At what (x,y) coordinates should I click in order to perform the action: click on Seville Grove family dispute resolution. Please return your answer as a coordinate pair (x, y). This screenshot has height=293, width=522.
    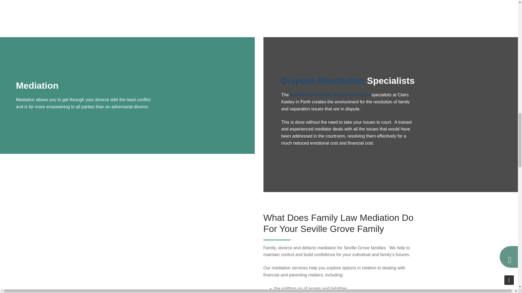
    Looking at the image, I should click on (330, 95).